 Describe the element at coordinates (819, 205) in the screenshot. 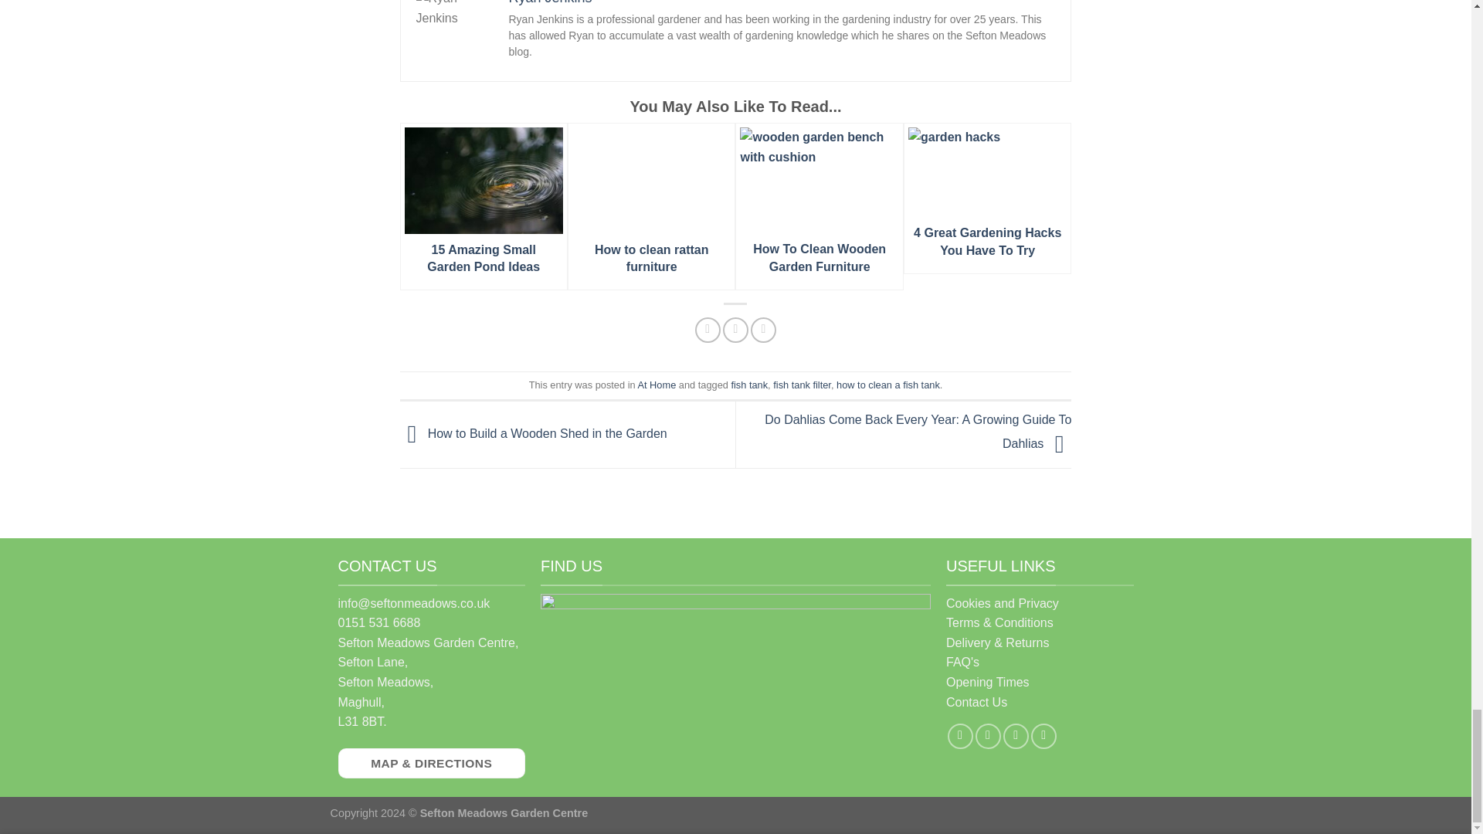

I see `How To Clean Wooden Garden Furniture` at that location.